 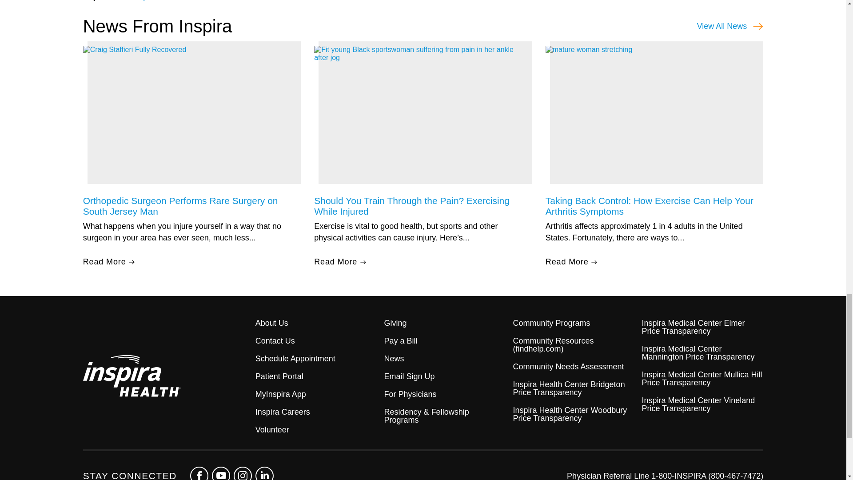 I want to click on Go to MyInspira App, so click(x=316, y=394).